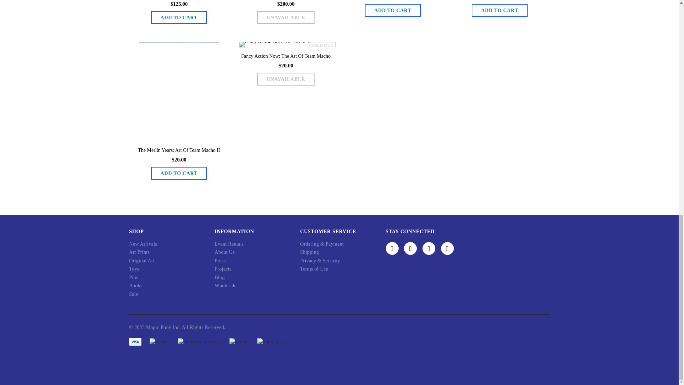 The width and height of the screenshot is (684, 385). Describe the element at coordinates (392, 248) in the screenshot. I see `Facebook` at that location.